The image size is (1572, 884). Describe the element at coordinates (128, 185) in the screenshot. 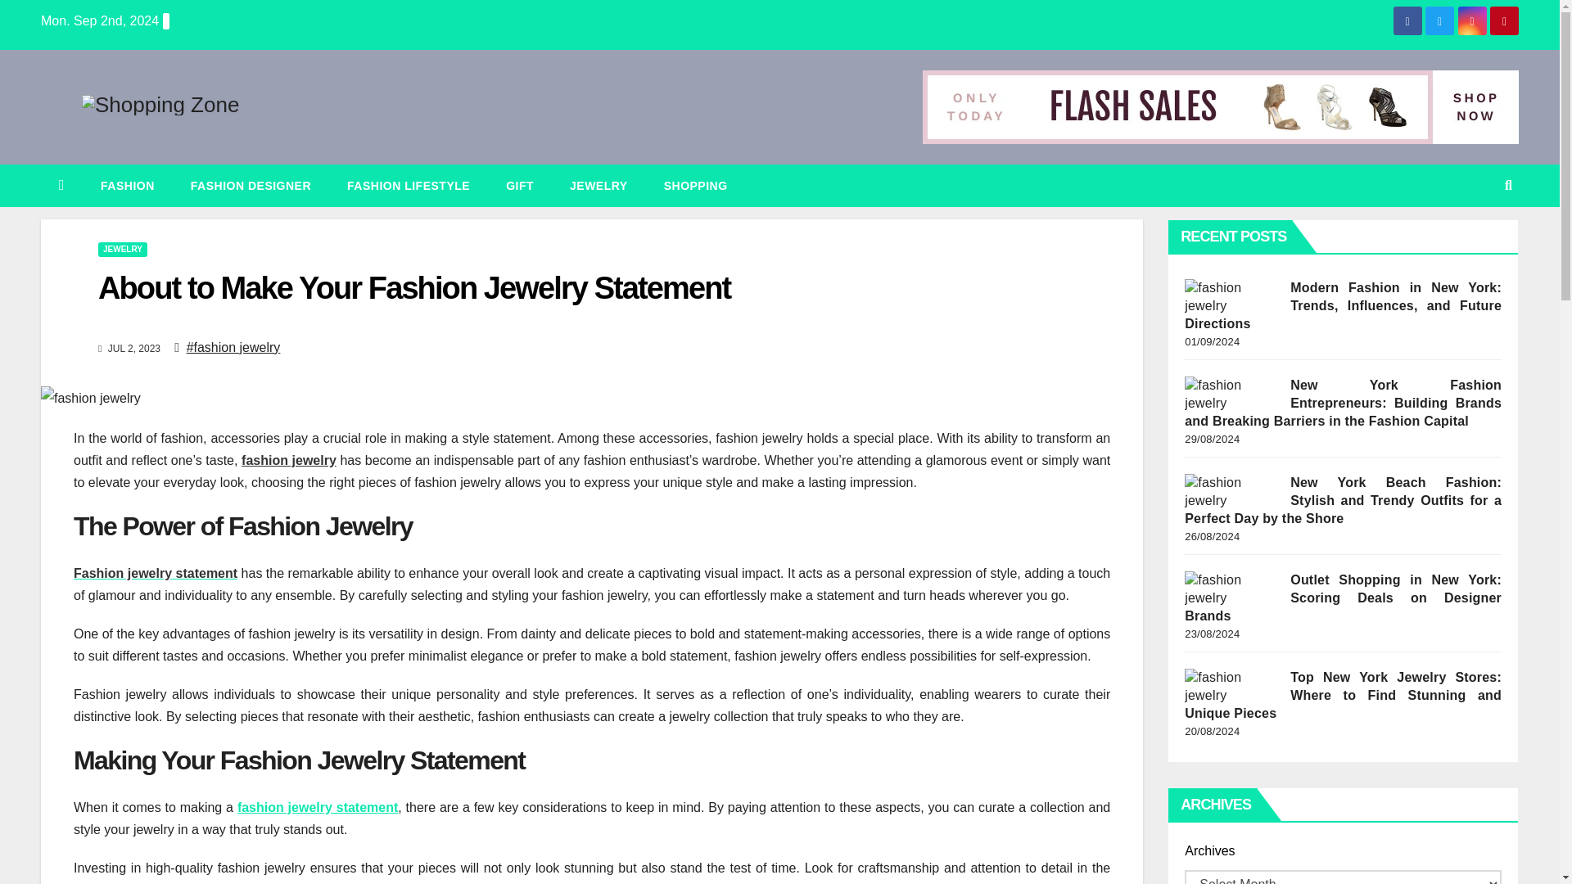

I see `FASHION` at that location.